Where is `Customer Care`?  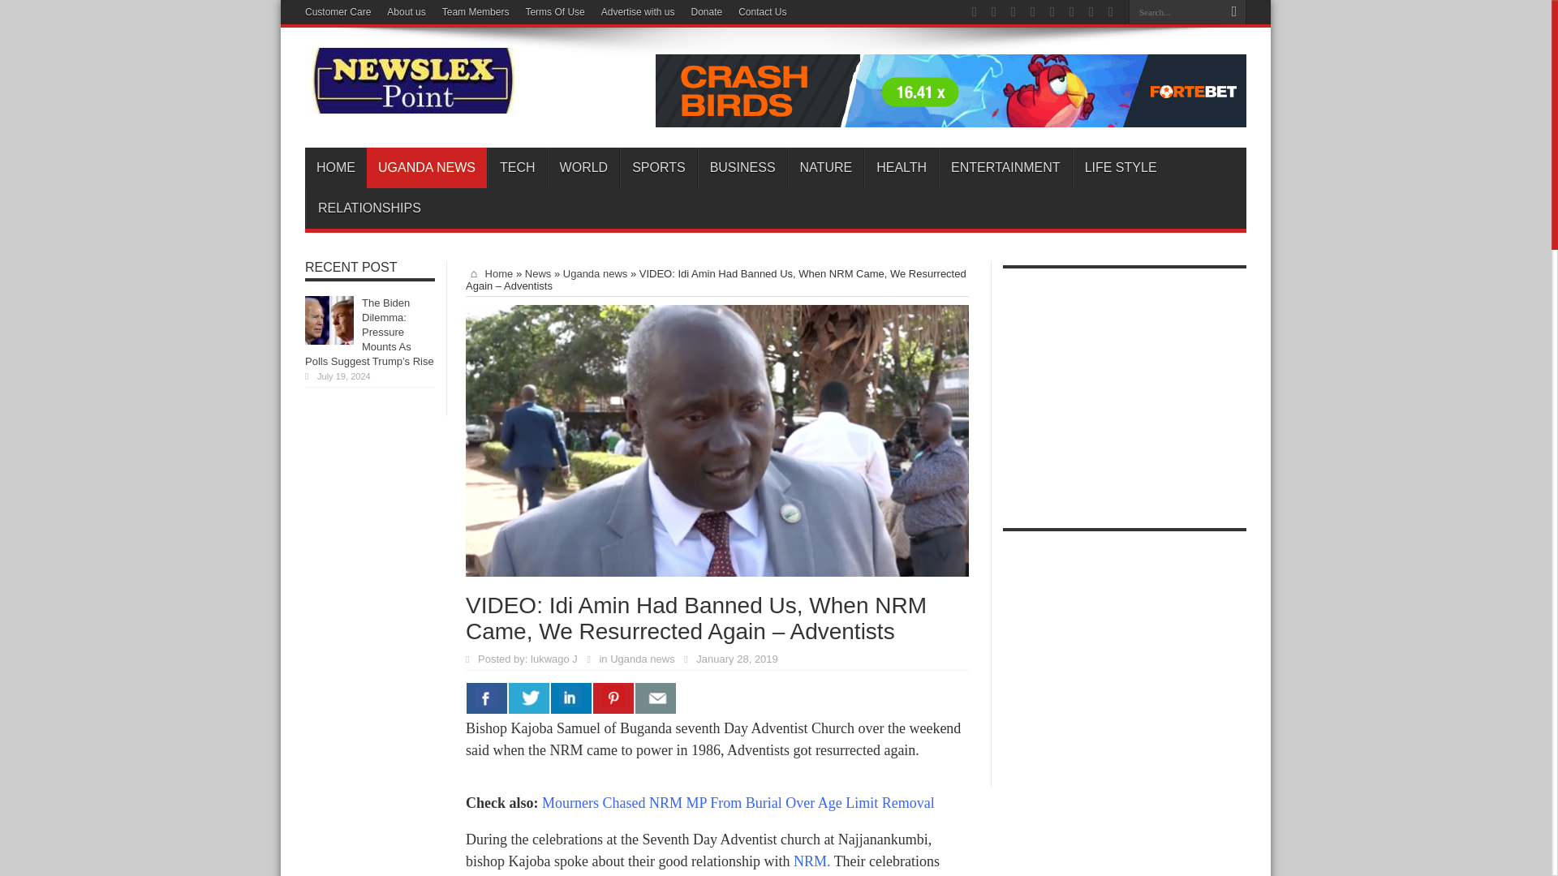
Customer Care is located at coordinates (338, 12).